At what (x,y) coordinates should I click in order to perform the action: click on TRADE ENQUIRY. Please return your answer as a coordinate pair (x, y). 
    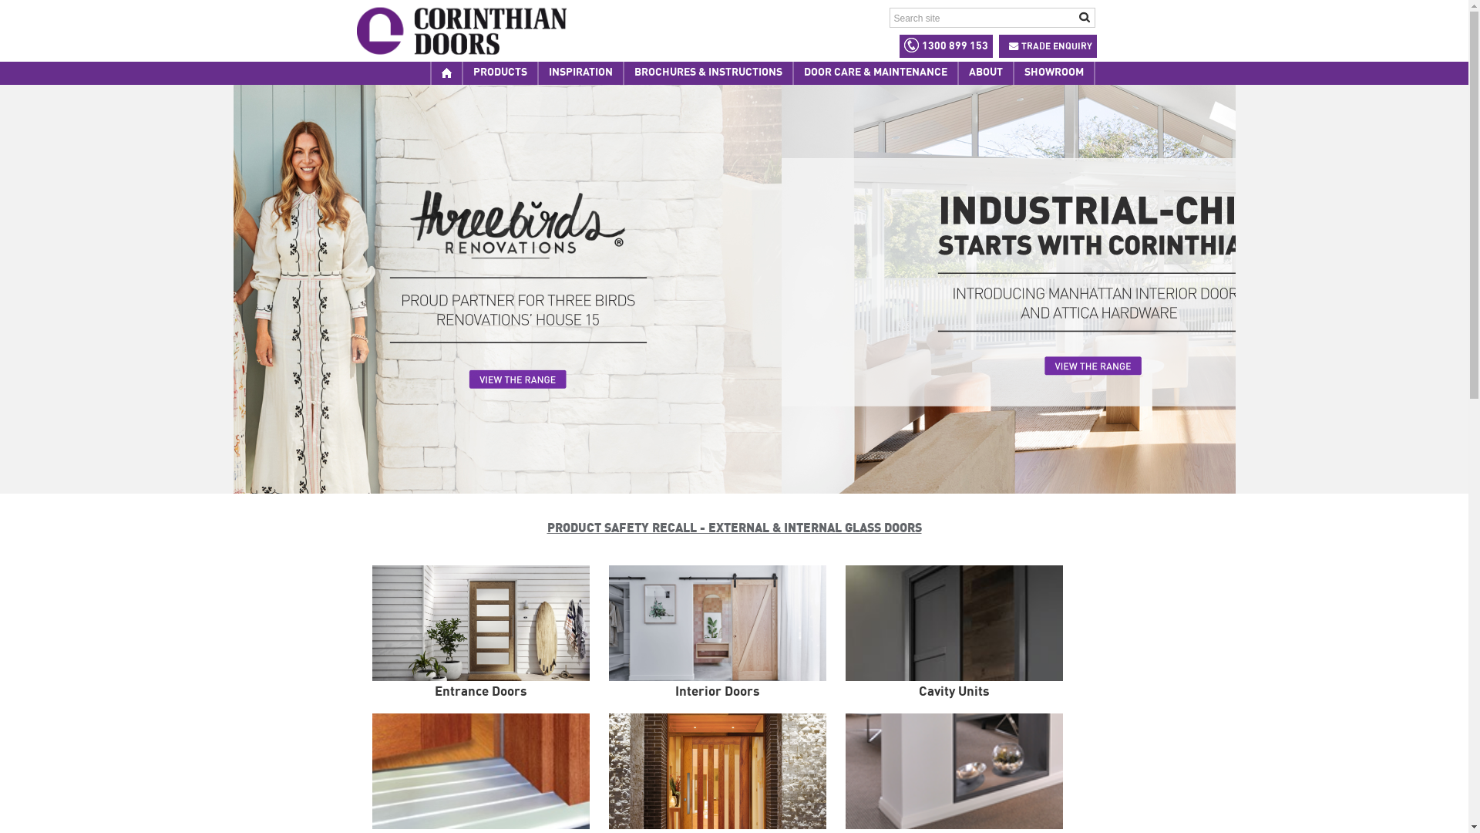
    Looking at the image, I should click on (1048, 46).